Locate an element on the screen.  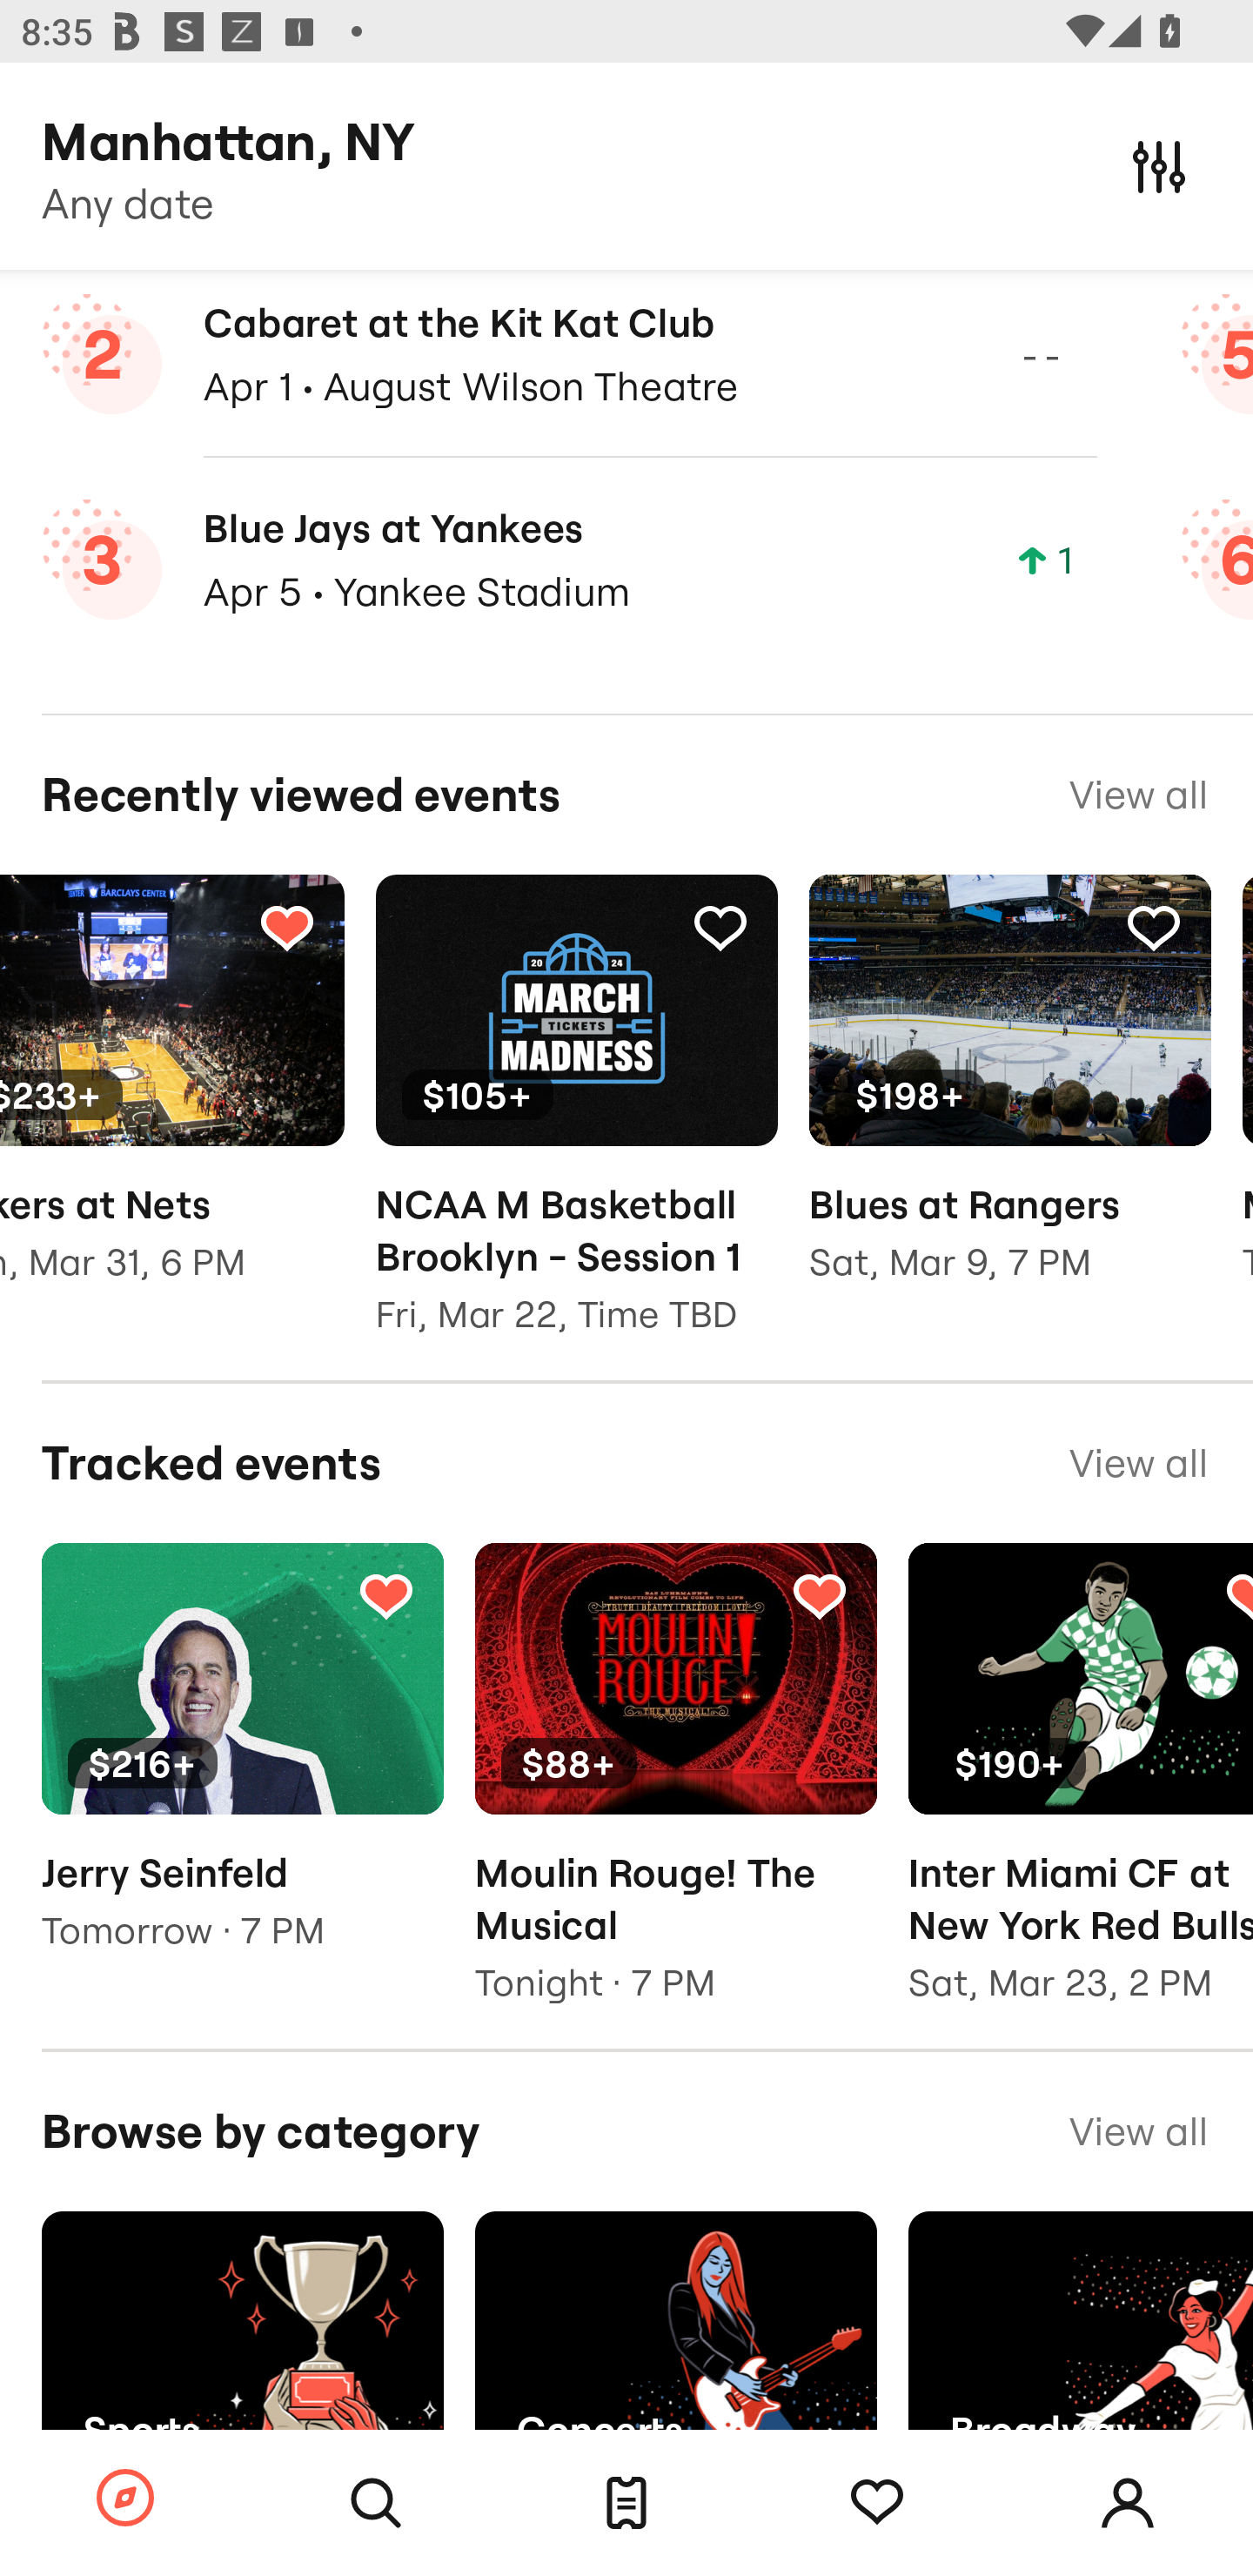
Tracking $216+ Jerry Seinfeld Tomorrow · 7 PM is located at coordinates (242, 1768).